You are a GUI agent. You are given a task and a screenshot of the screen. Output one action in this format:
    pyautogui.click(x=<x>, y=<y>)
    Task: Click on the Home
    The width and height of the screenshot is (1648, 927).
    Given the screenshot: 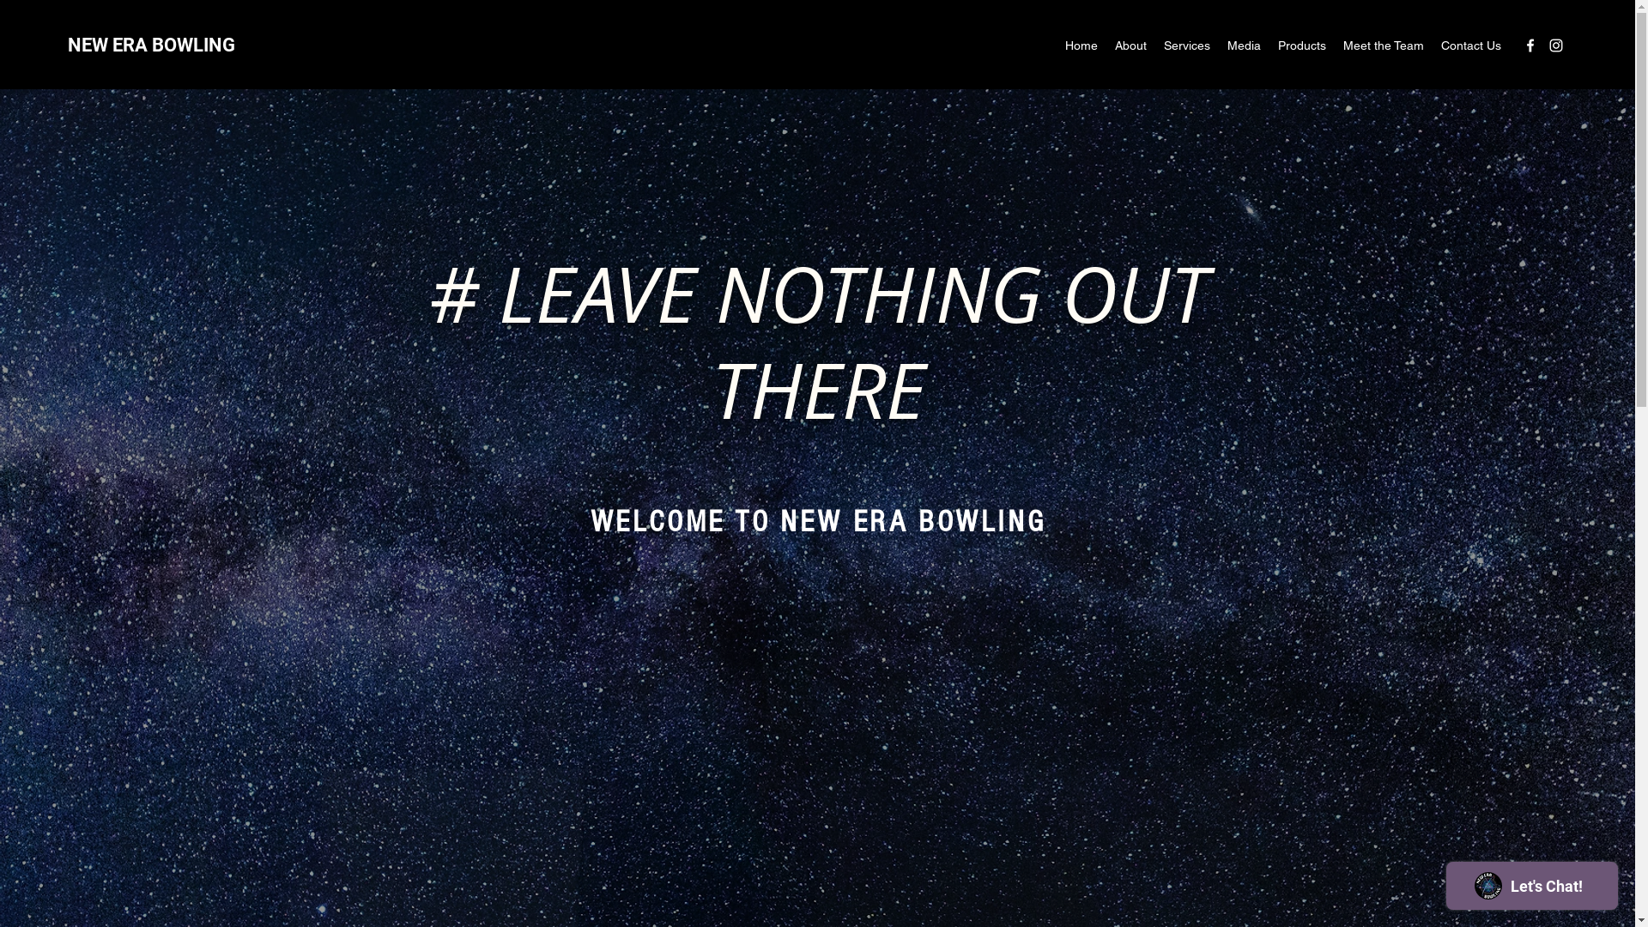 What is the action you would take?
    pyautogui.click(x=1081, y=45)
    